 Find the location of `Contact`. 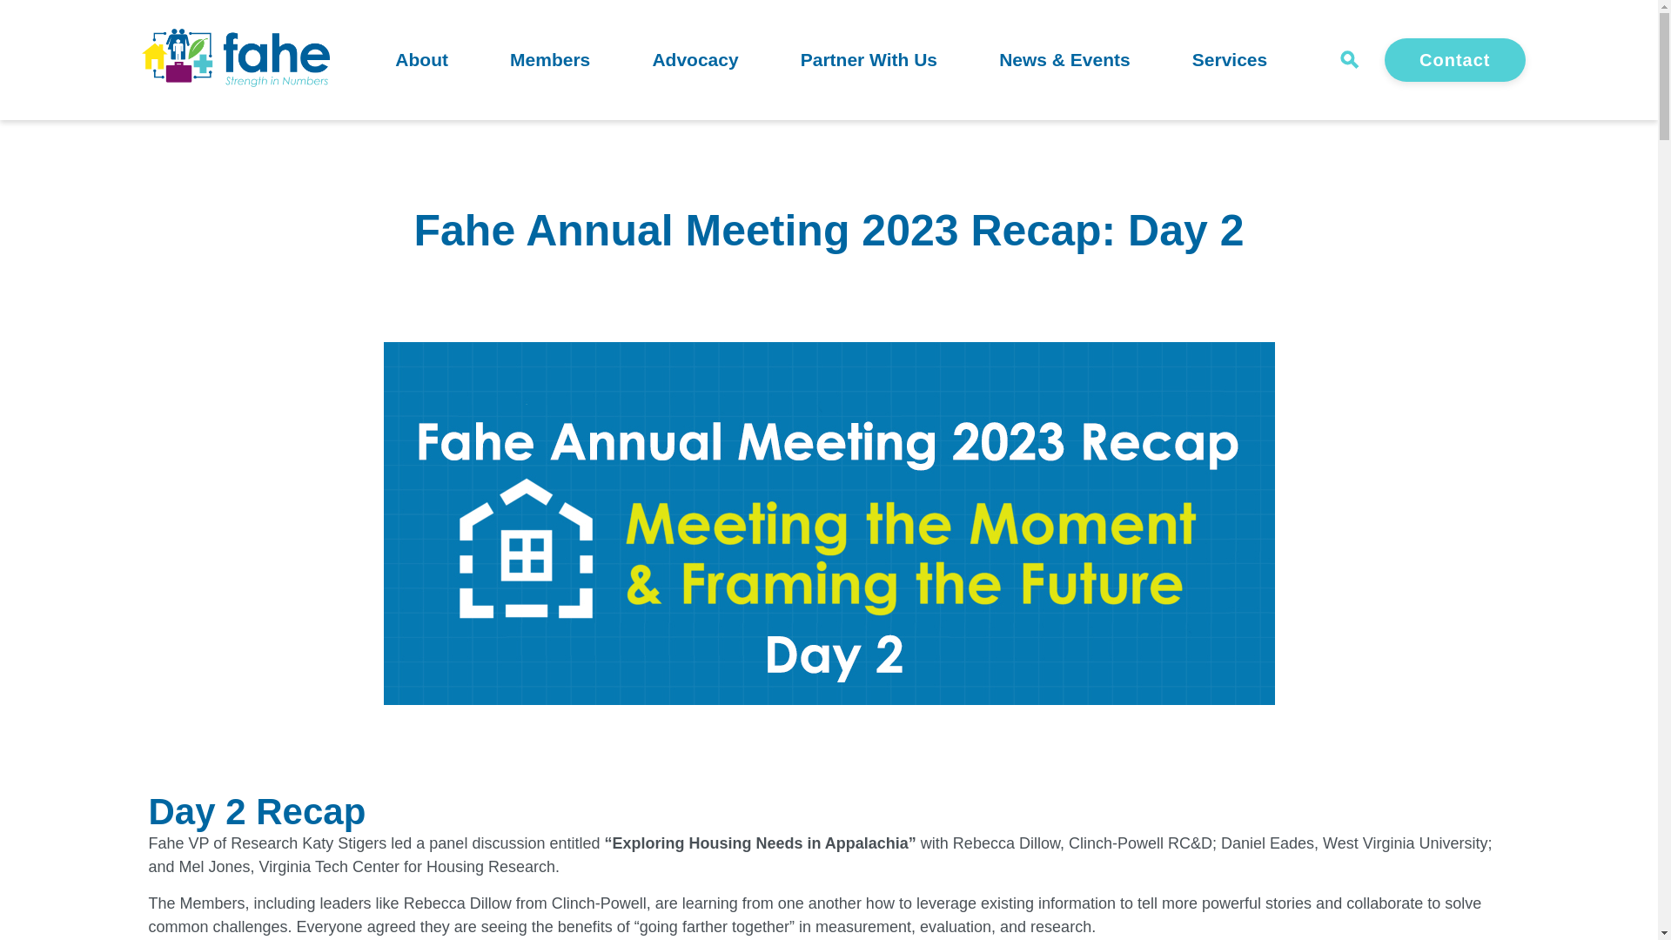

Contact is located at coordinates (1454, 59).